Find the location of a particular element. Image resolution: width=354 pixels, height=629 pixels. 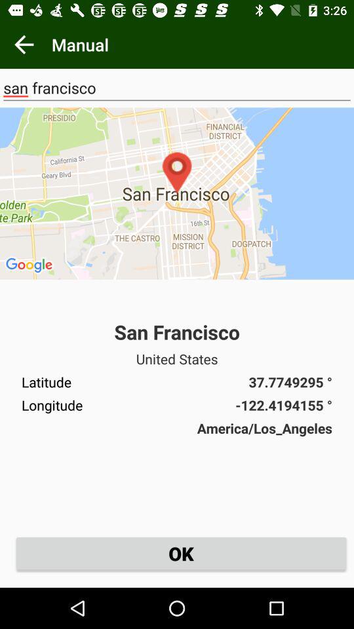

tap item below the america/los_angeles item is located at coordinates (181, 553).